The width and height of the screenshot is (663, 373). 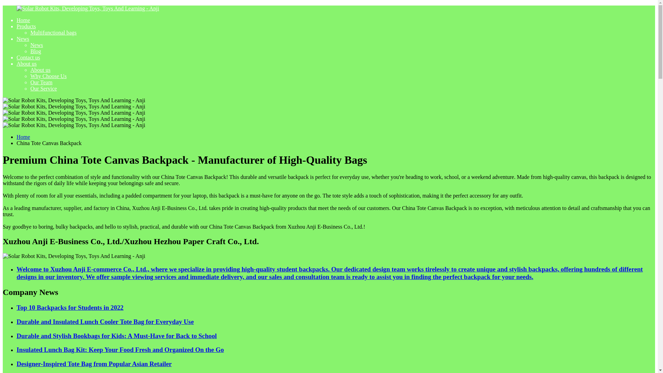 I want to click on Products, so click(x=26, y=26).